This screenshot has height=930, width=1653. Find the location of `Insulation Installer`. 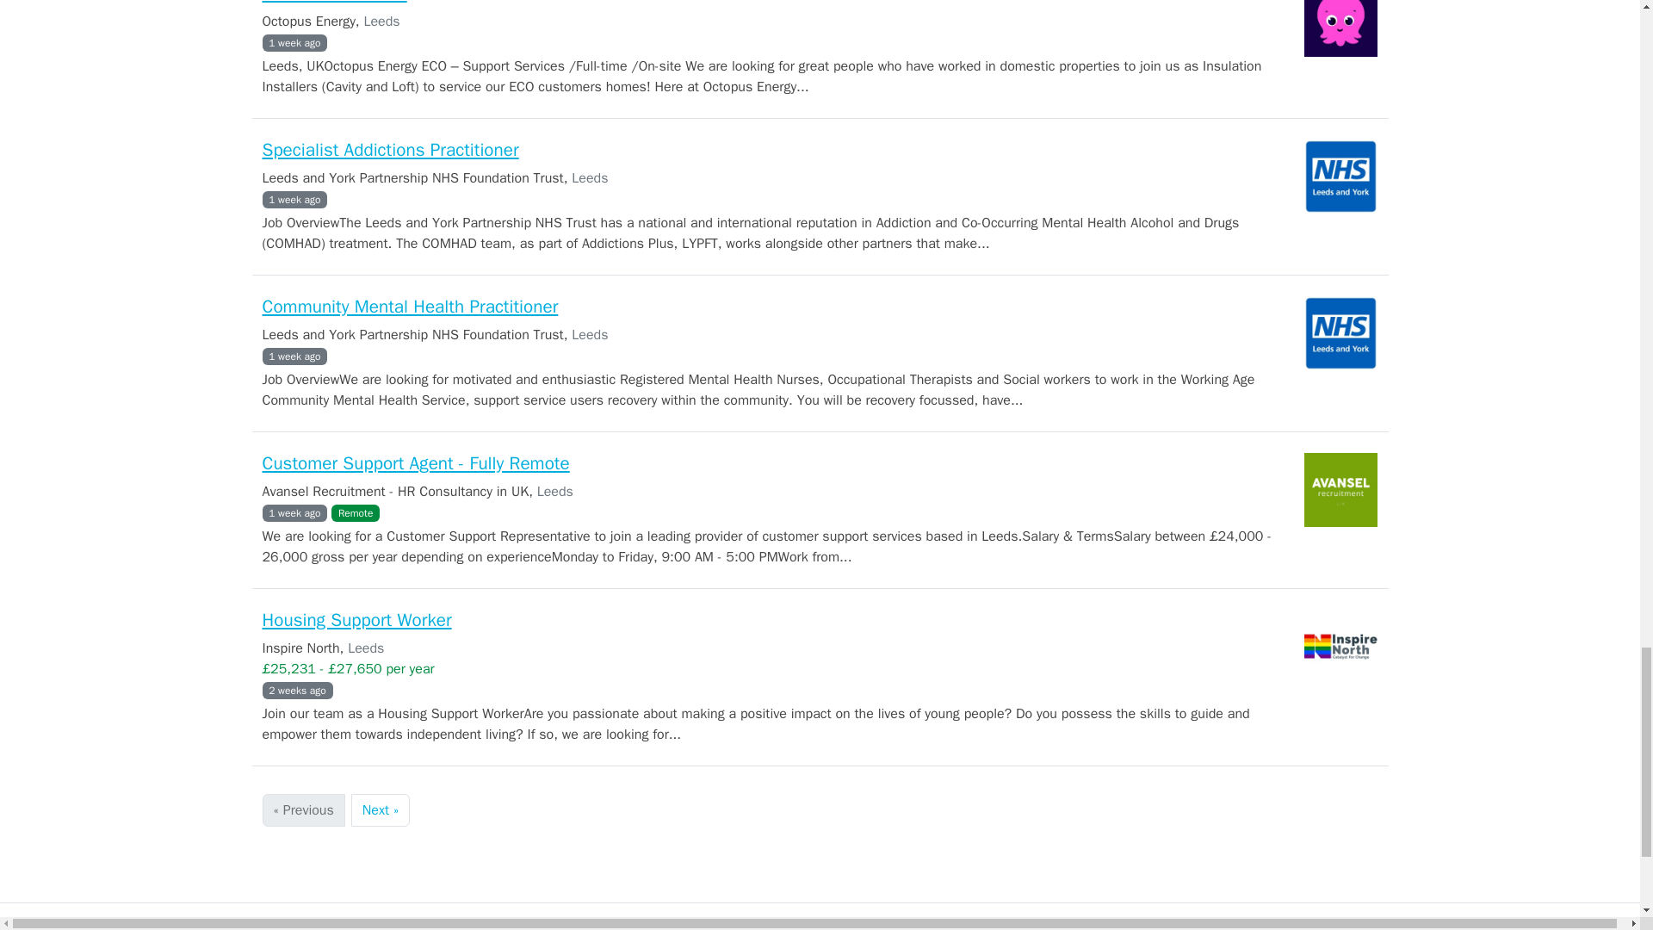

Insulation Installer is located at coordinates (334, 2).